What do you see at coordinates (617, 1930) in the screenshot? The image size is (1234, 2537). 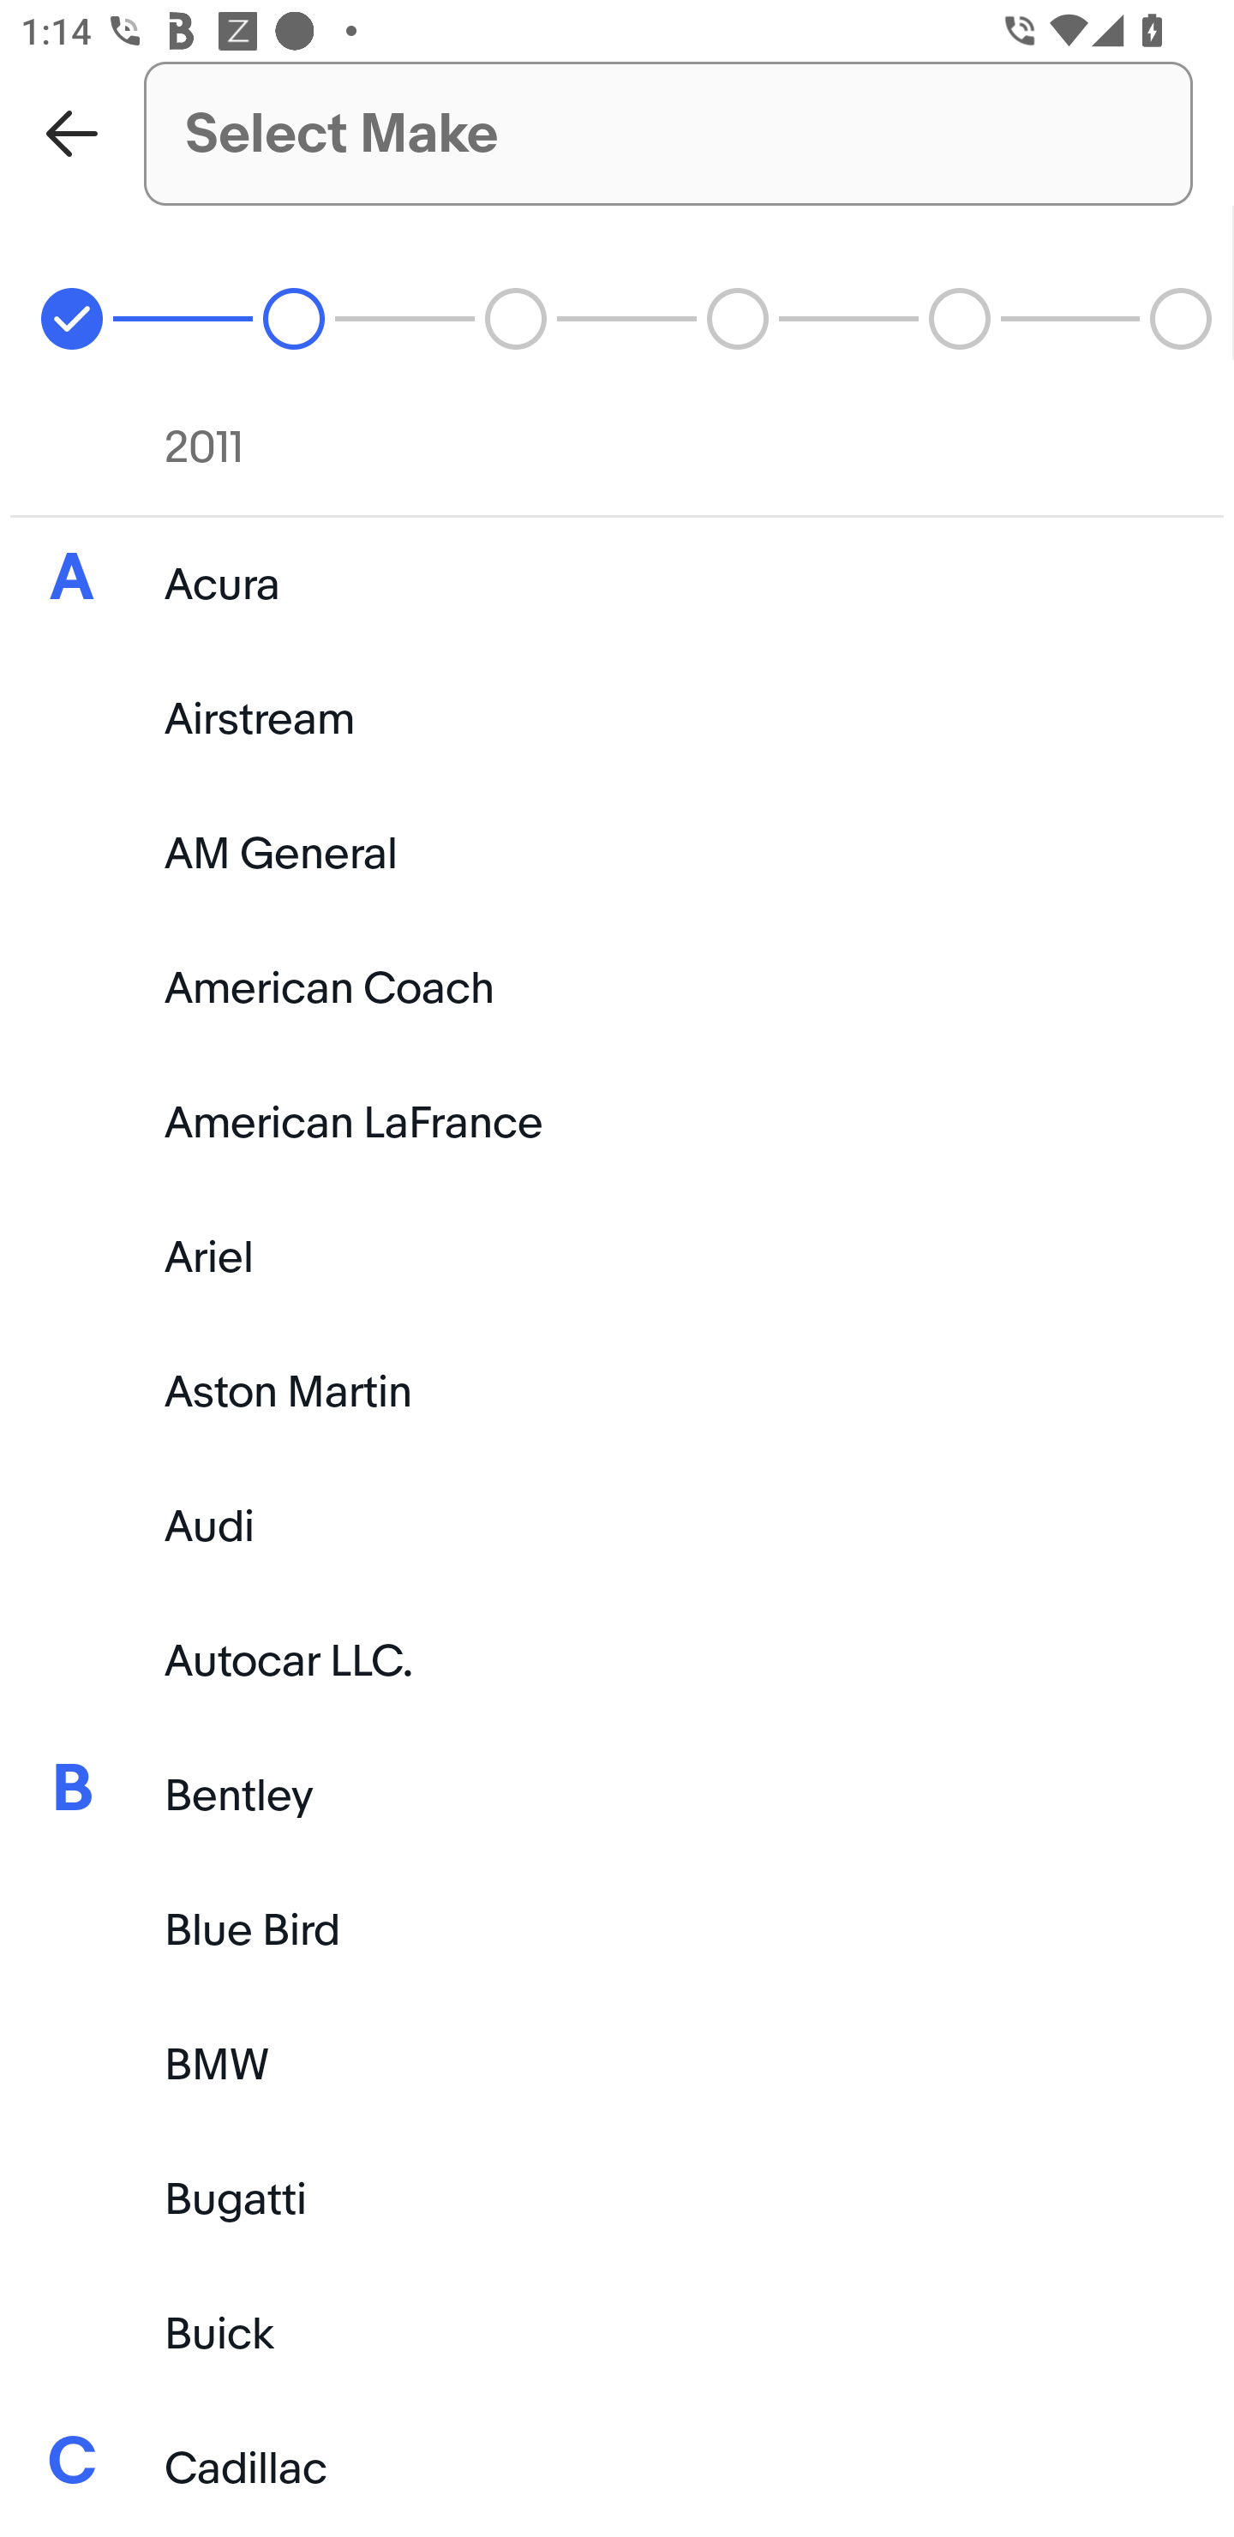 I see `Blue Bird` at bounding box center [617, 1930].